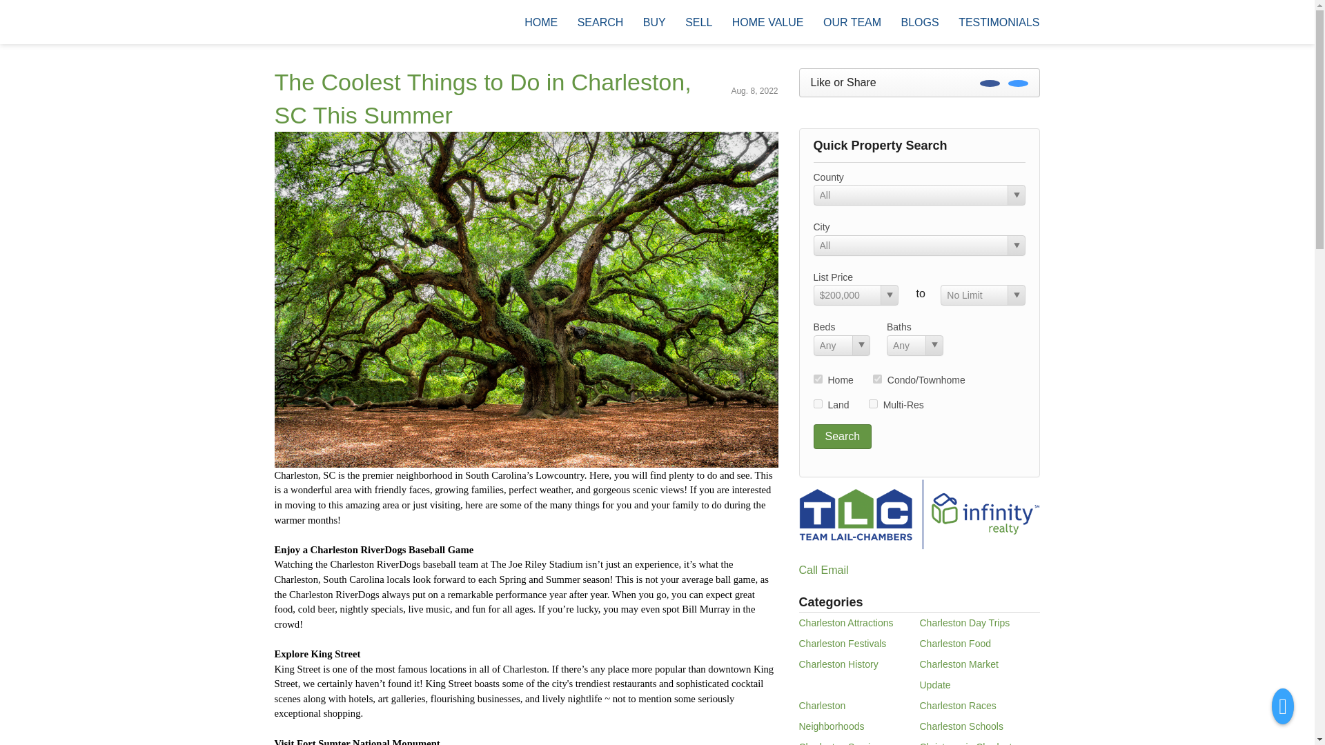 This screenshot has width=1325, height=745. I want to click on Charleston History, so click(838, 664).